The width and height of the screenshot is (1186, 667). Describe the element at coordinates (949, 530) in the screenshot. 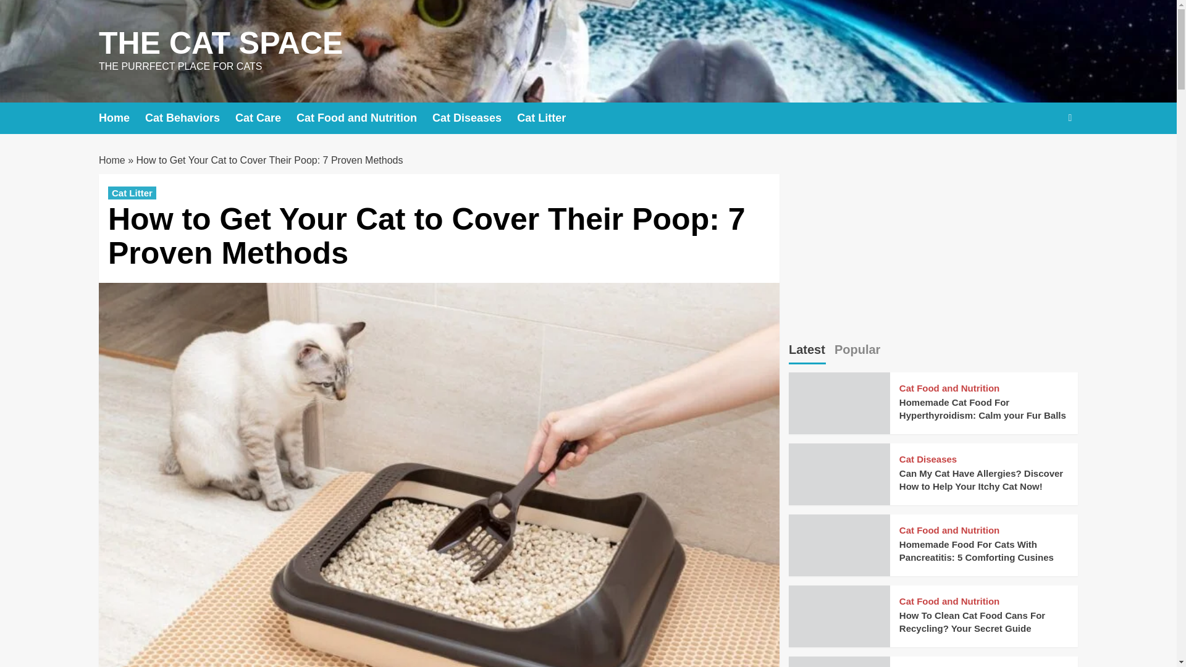

I see `Cat Food and Nutrition` at that location.